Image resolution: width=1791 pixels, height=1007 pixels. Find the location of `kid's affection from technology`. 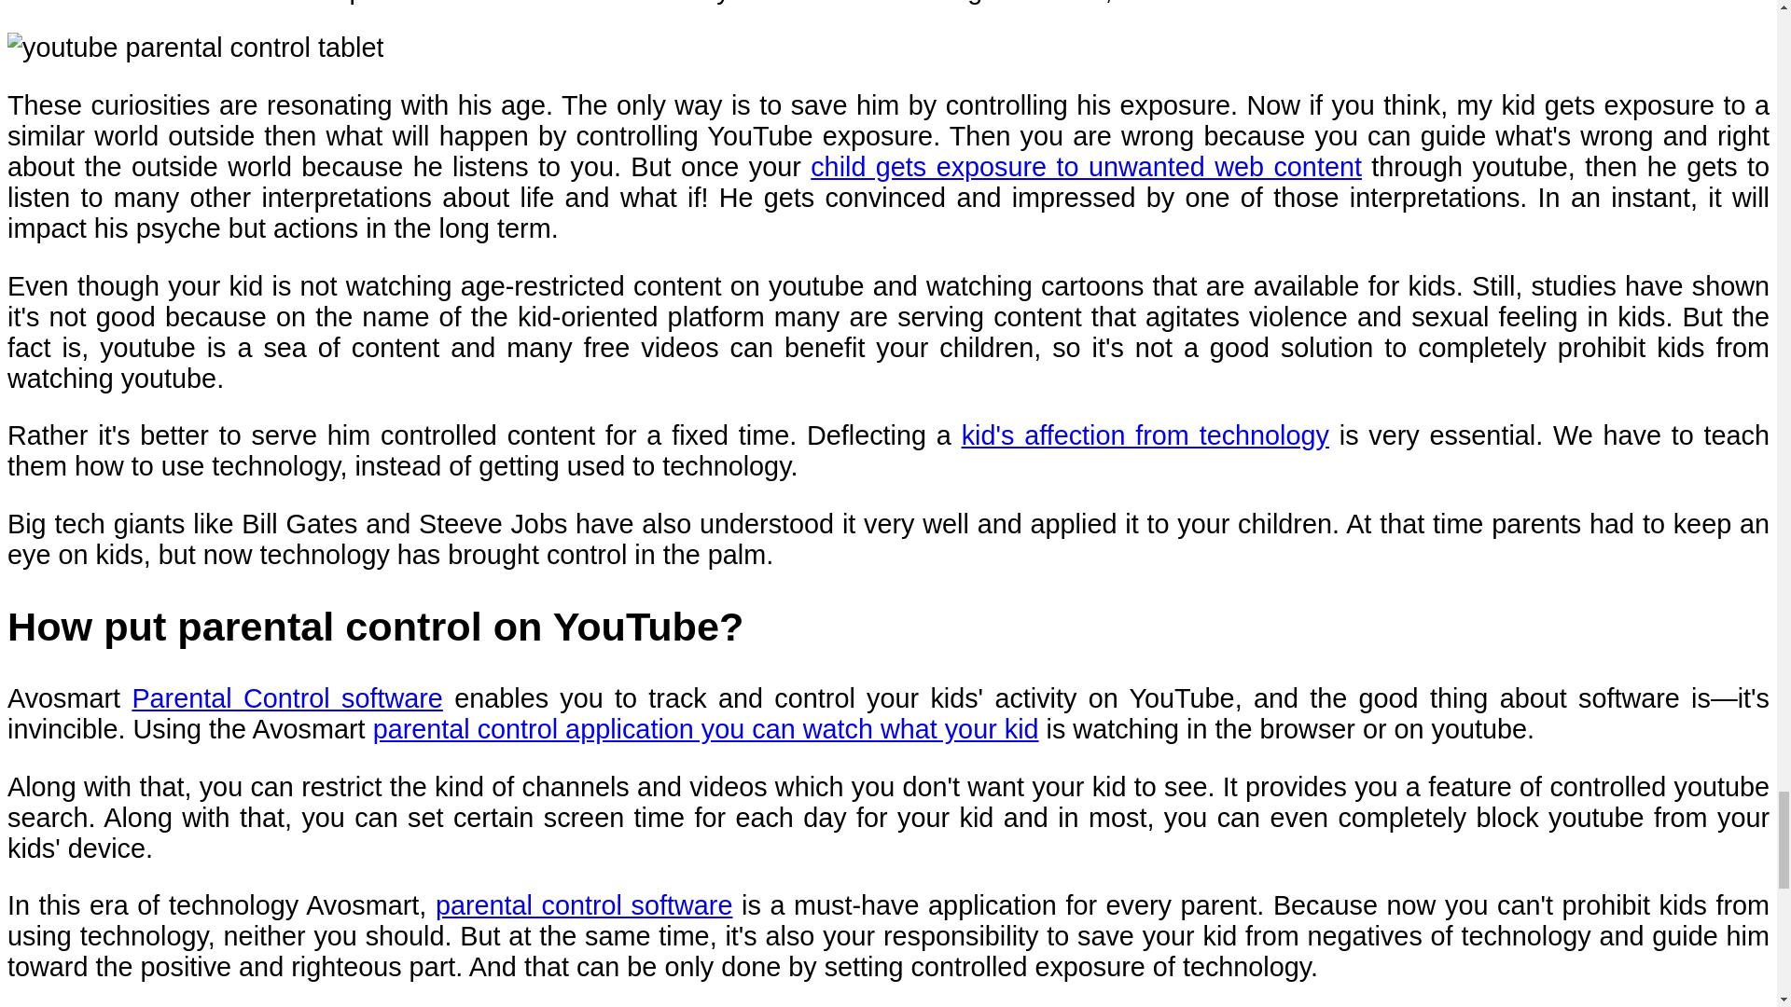

kid's affection from technology is located at coordinates (1145, 435).